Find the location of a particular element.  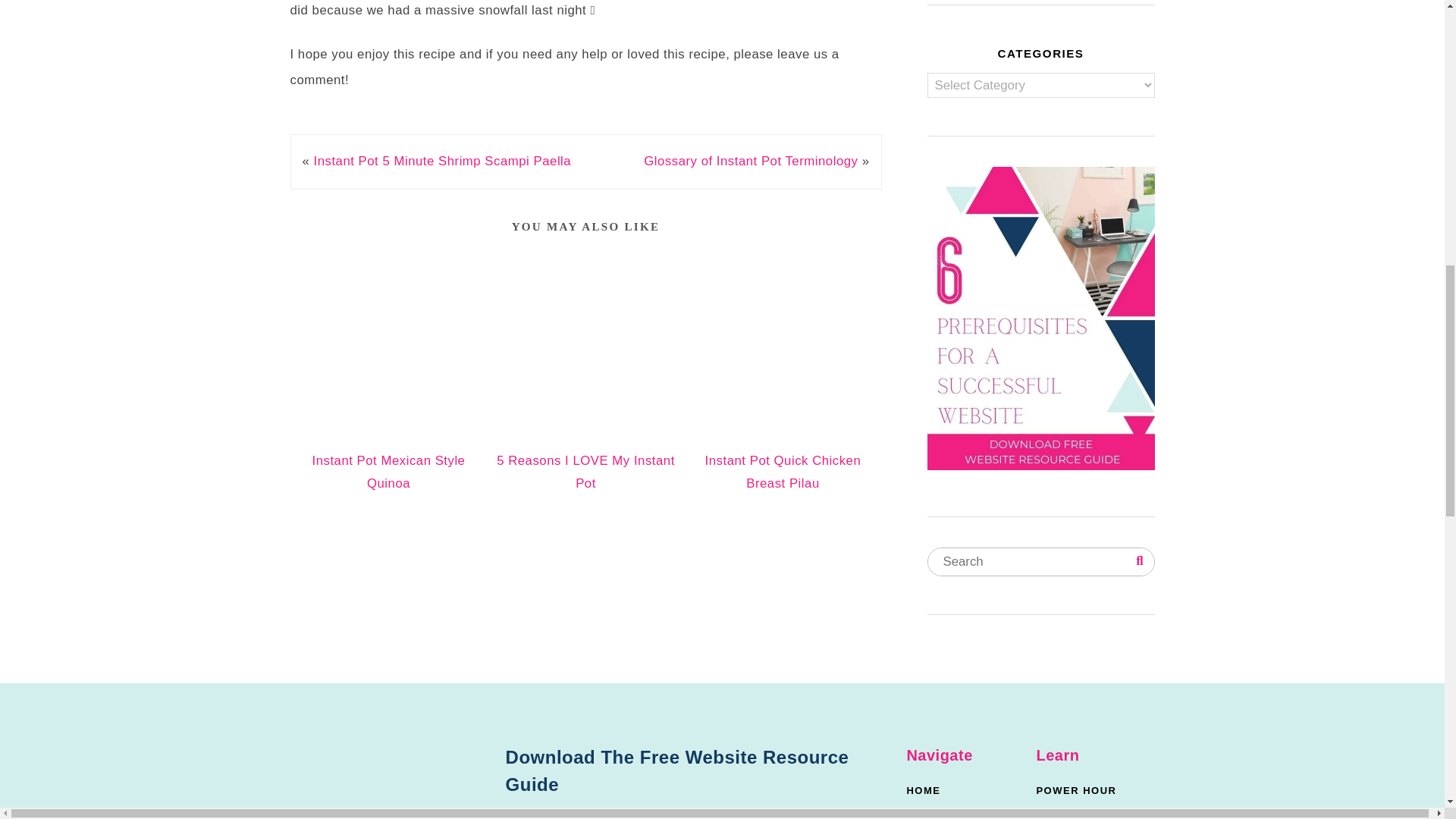

HOME is located at coordinates (959, 790).